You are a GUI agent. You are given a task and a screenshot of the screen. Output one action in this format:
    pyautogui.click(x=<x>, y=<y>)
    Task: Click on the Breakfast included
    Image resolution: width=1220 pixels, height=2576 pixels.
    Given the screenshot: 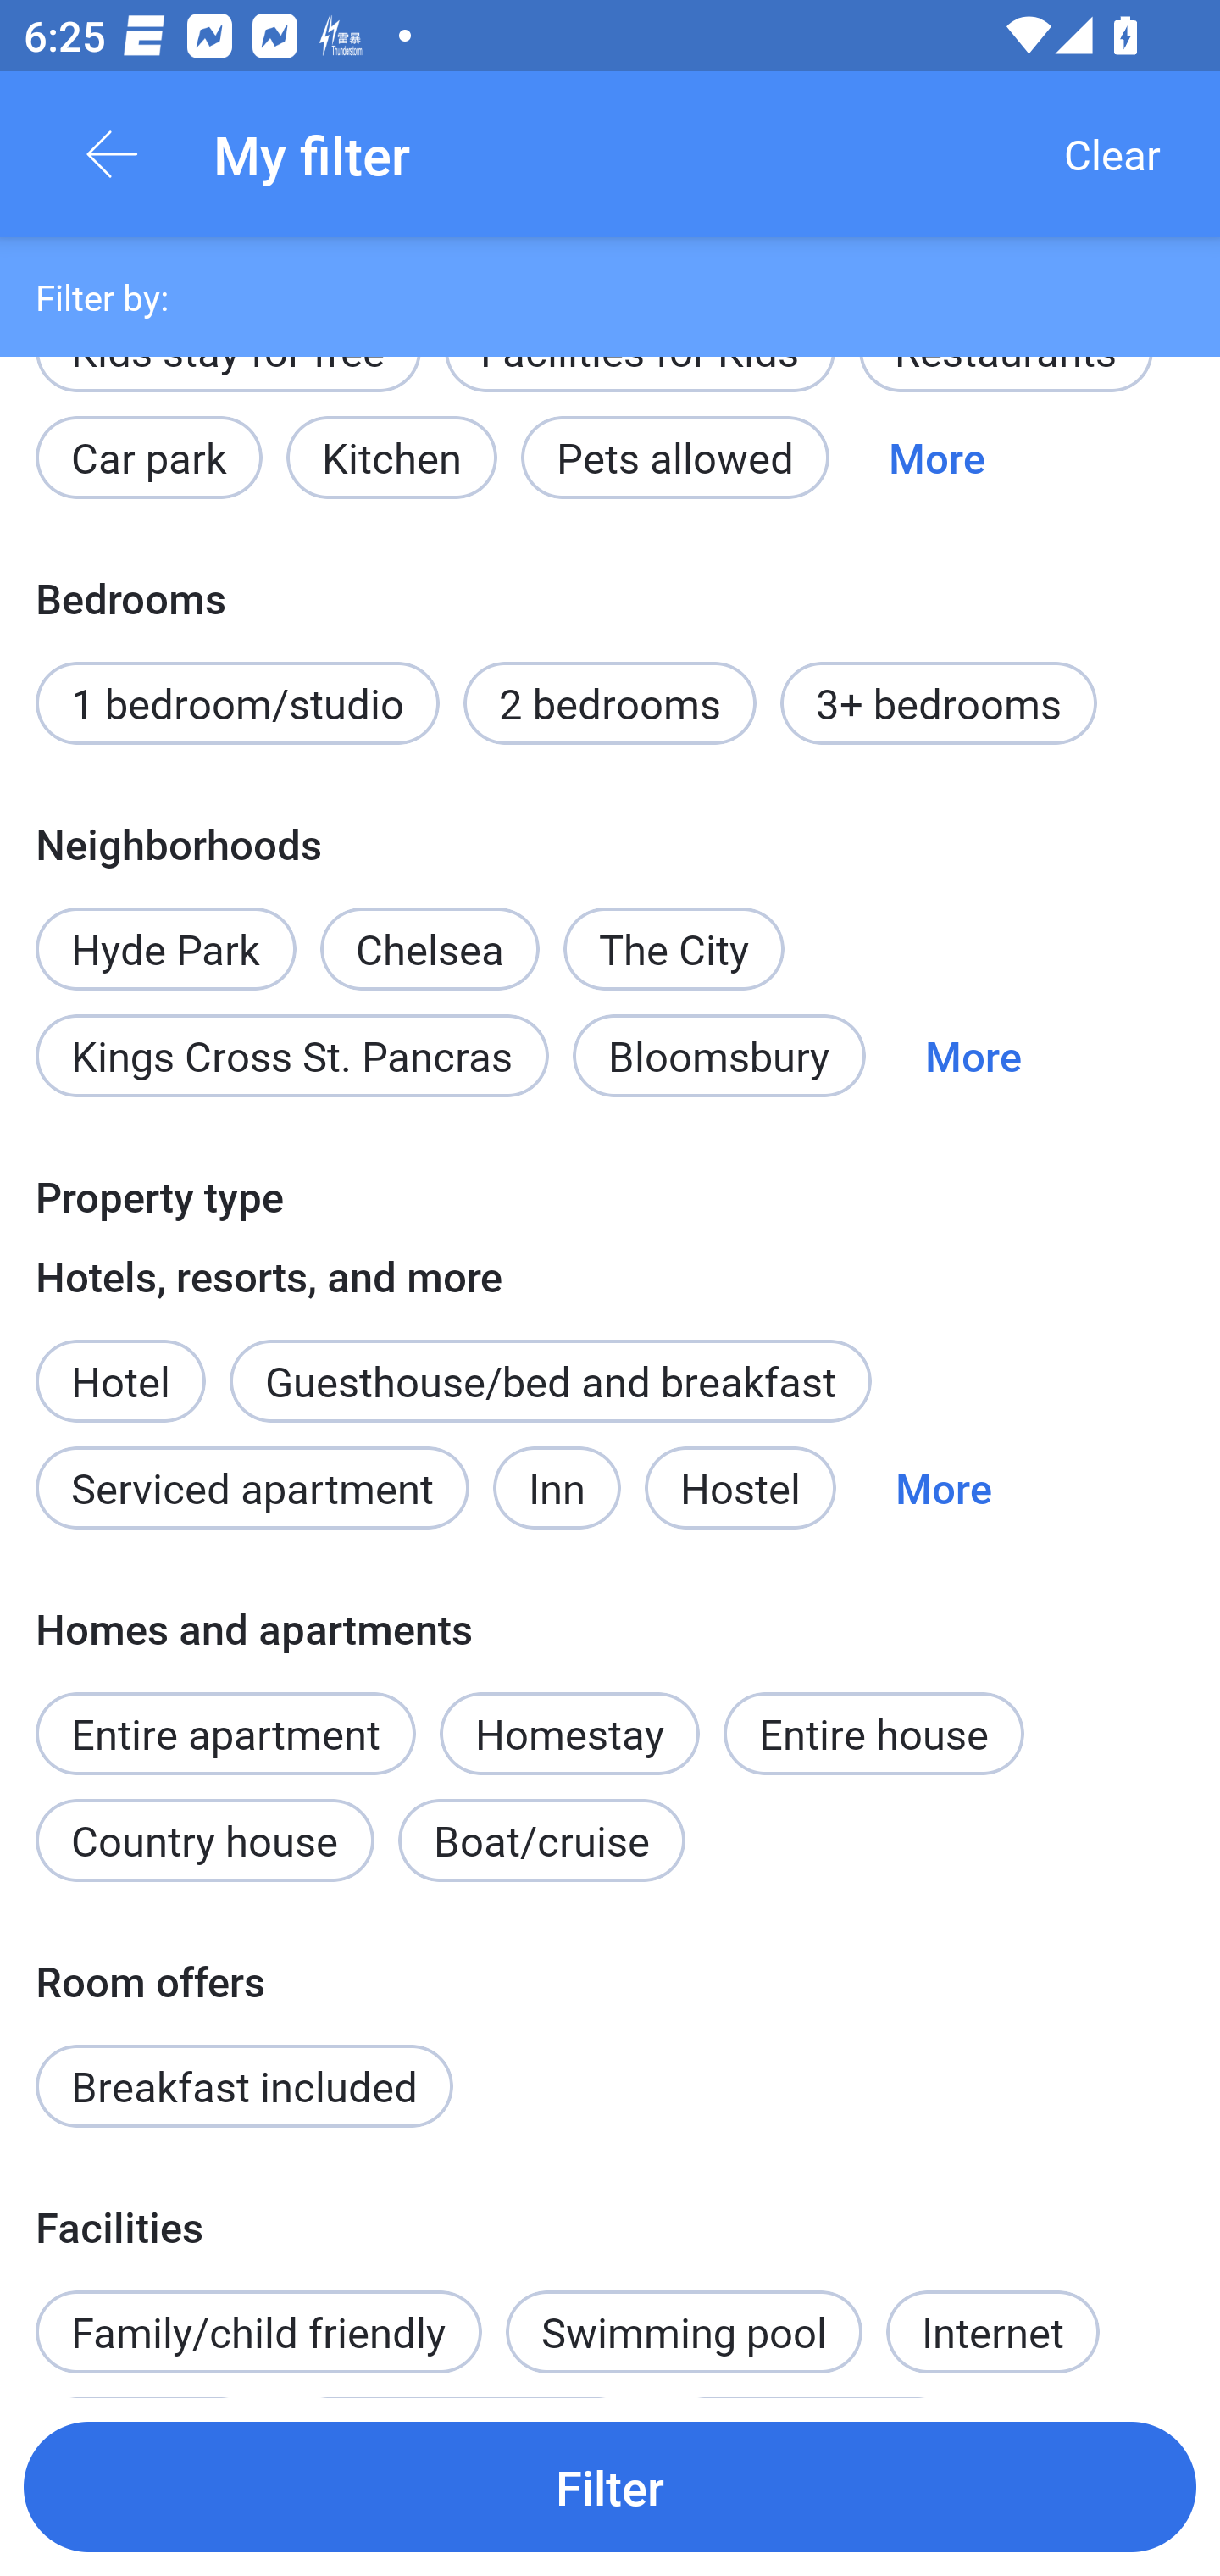 What is the action you would take?
    pyautogui.click(x=244, y=2086)
    